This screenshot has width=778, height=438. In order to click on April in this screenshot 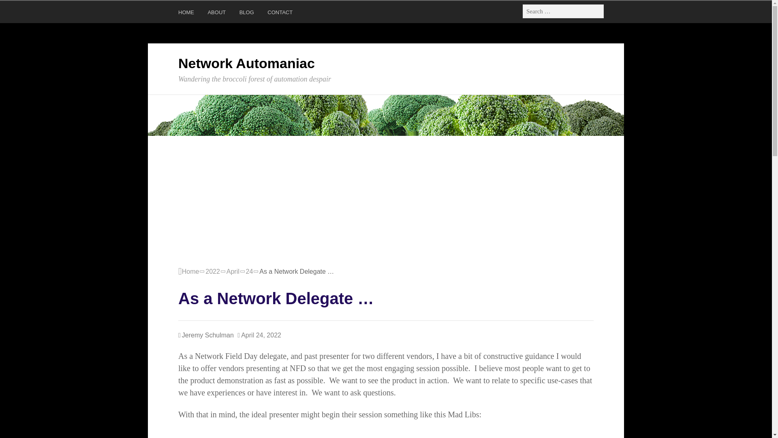, I will do `click(233, 271)`.